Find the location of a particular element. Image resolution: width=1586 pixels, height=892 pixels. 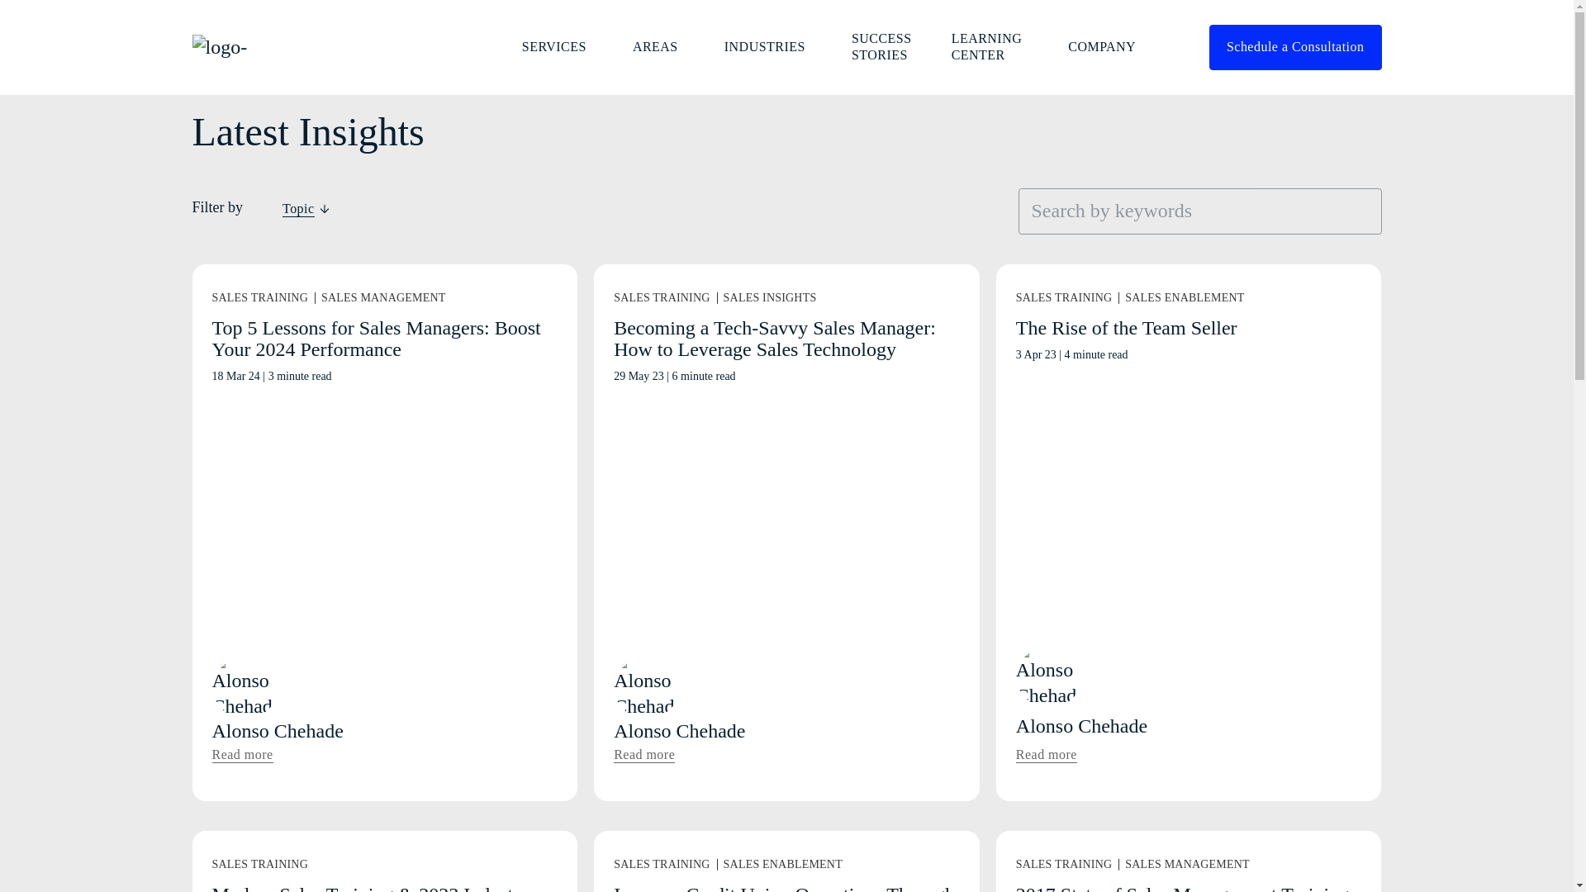

COMPANY is located at coordinates (1105, 46).